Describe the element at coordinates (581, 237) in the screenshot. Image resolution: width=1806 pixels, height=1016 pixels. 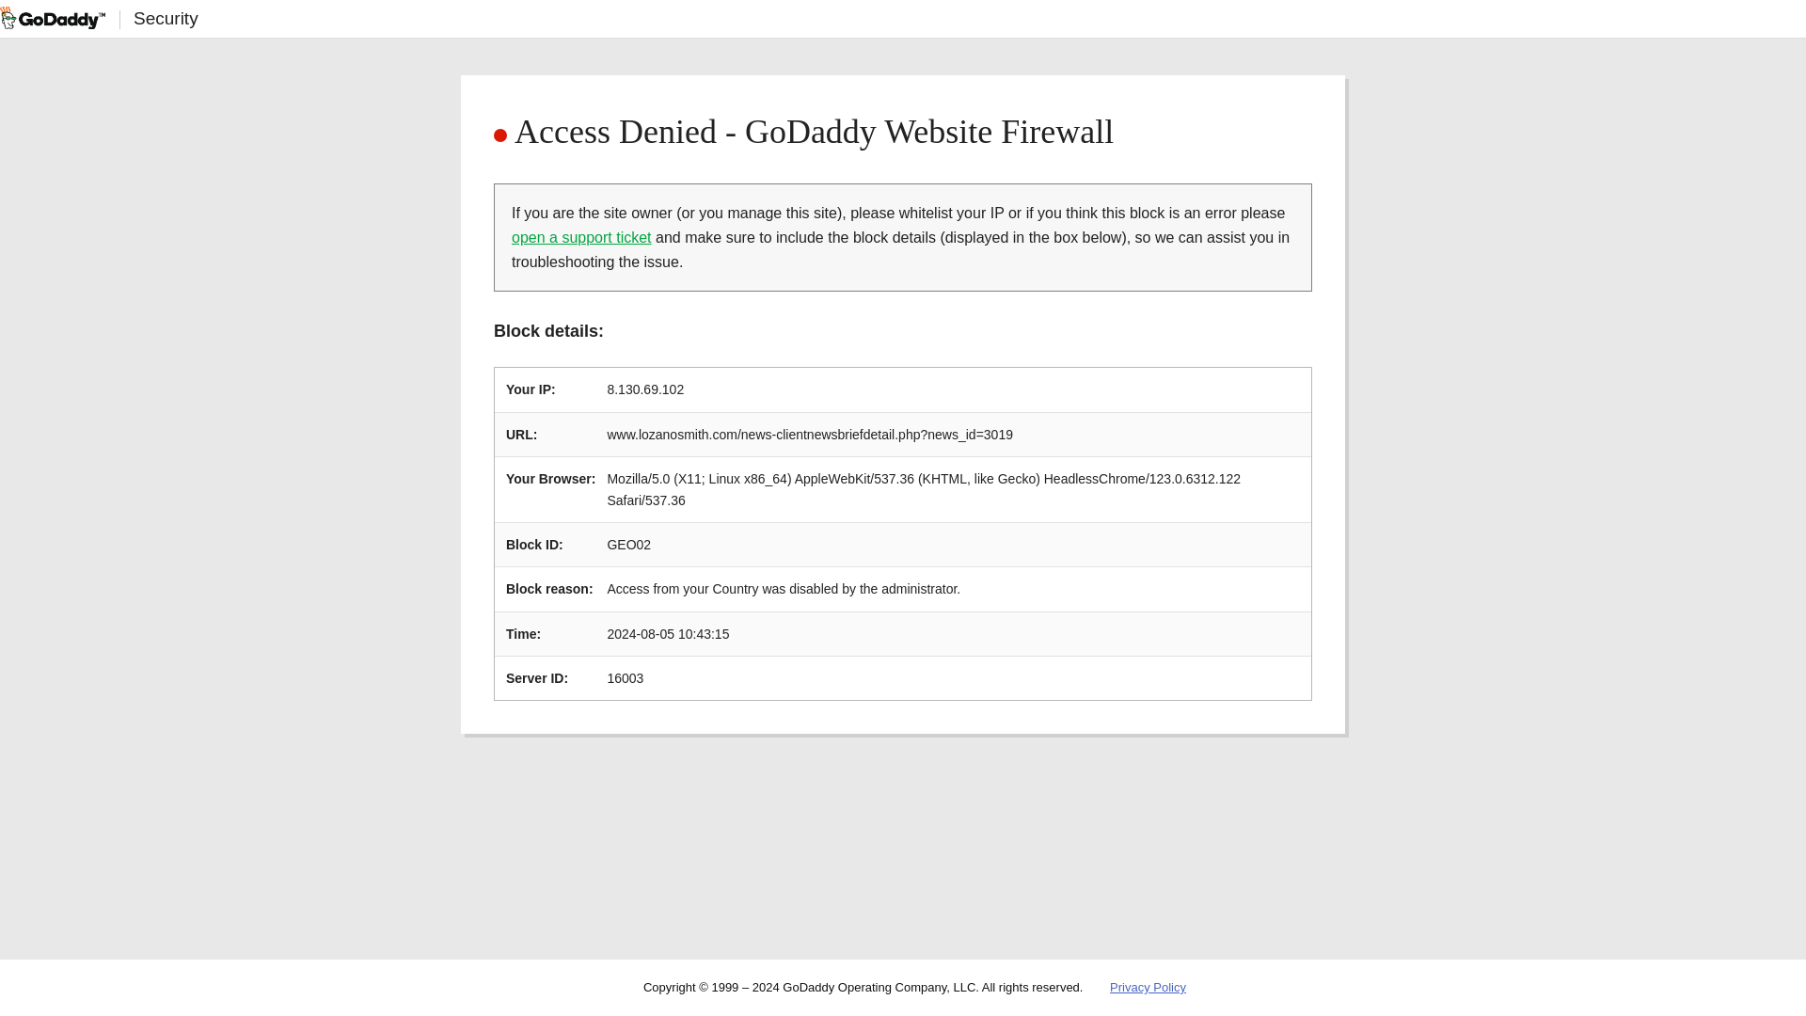
I see `open a support ticket` at that location.